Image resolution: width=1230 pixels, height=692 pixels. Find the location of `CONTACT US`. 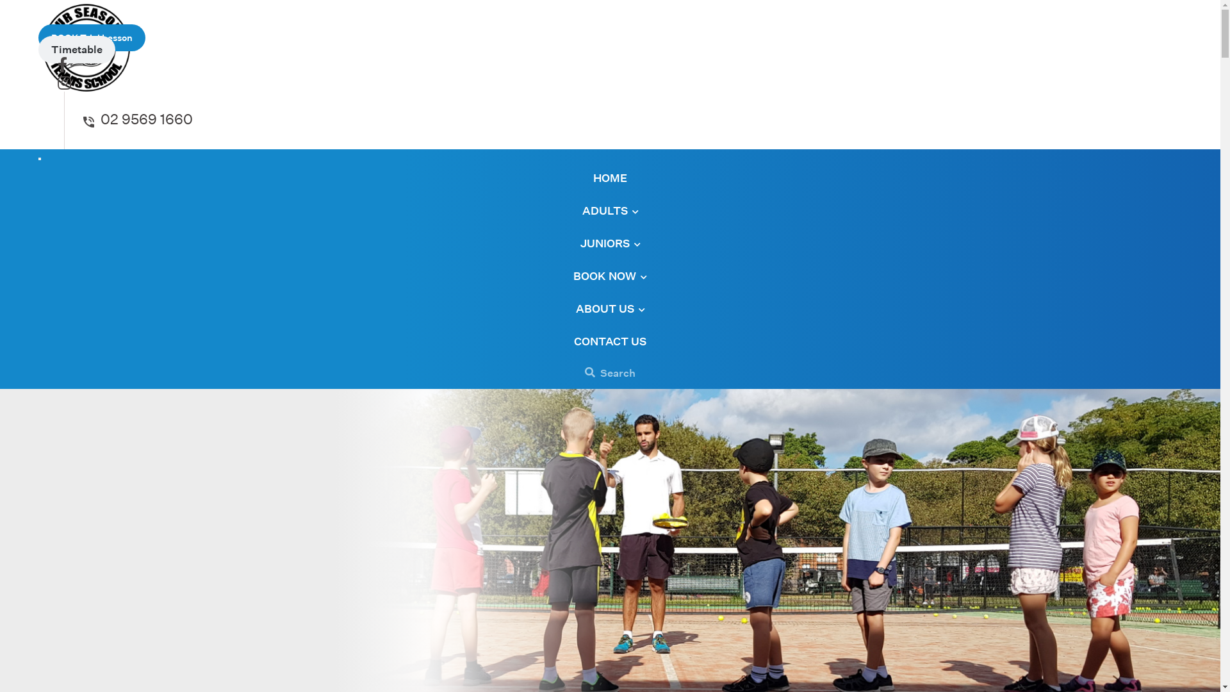

CONTACT US is located at coordinates (610, 341).